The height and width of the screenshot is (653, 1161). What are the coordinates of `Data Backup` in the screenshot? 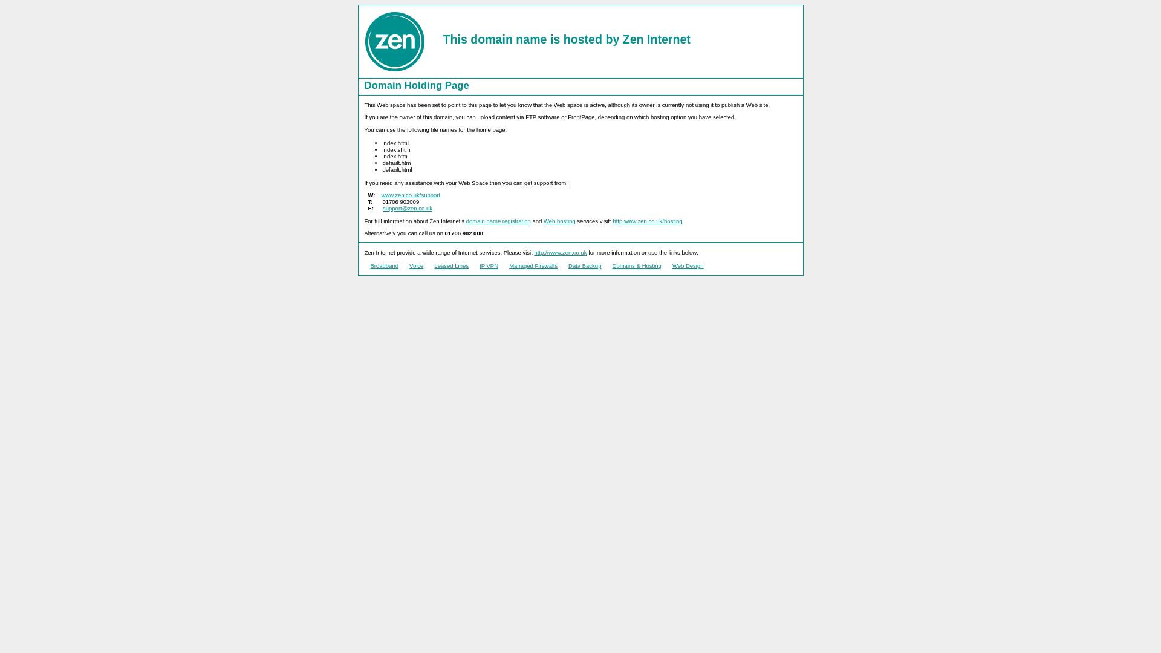 It's located at (585, 265).